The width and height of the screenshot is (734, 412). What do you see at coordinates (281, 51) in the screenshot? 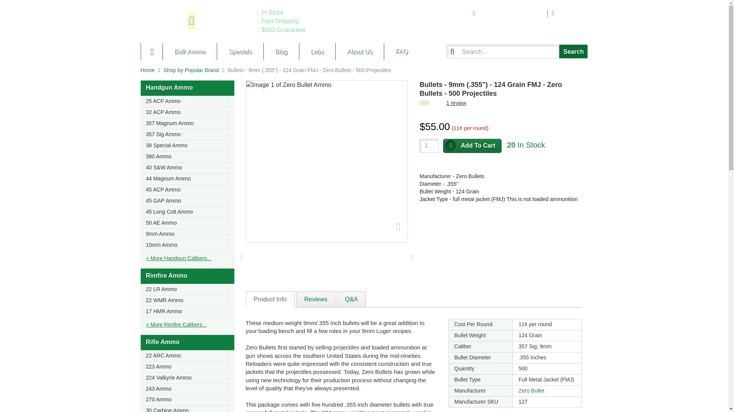
I see `The Lucky Gunner Lounge` at bounding box center [281, 51].